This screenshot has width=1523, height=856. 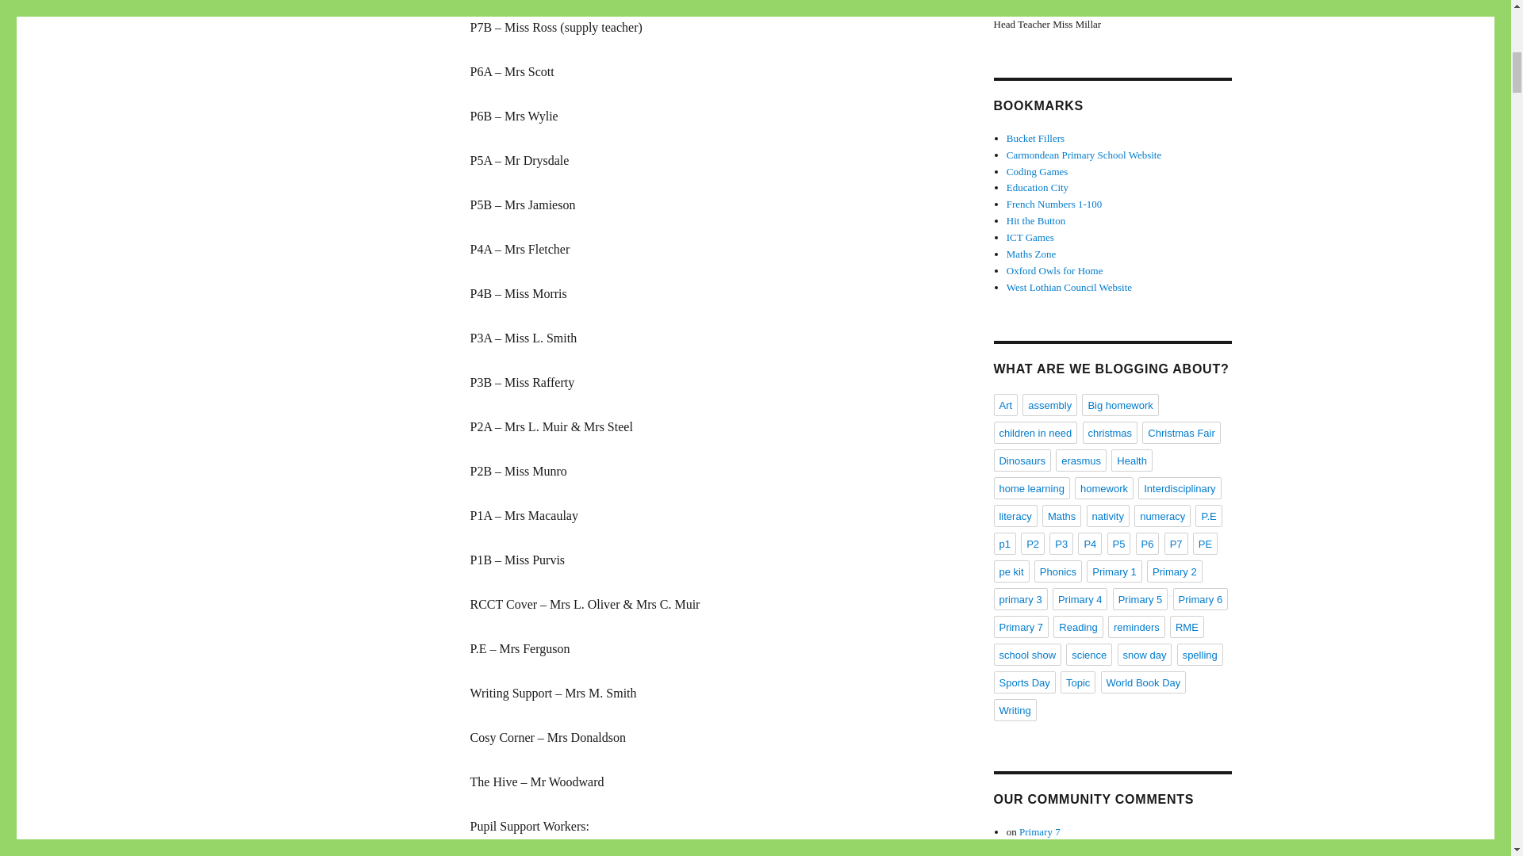 I want to click on Numeracy and Mathematics Learning Games, so click(x=1031, y=254).